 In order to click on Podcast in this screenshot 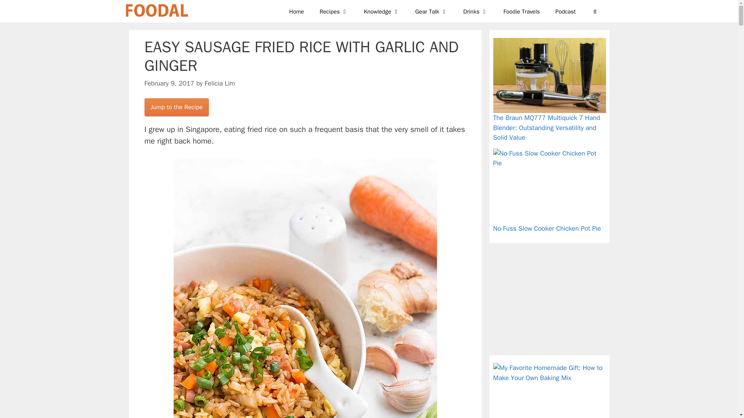, I will do `click(565, 11)`.